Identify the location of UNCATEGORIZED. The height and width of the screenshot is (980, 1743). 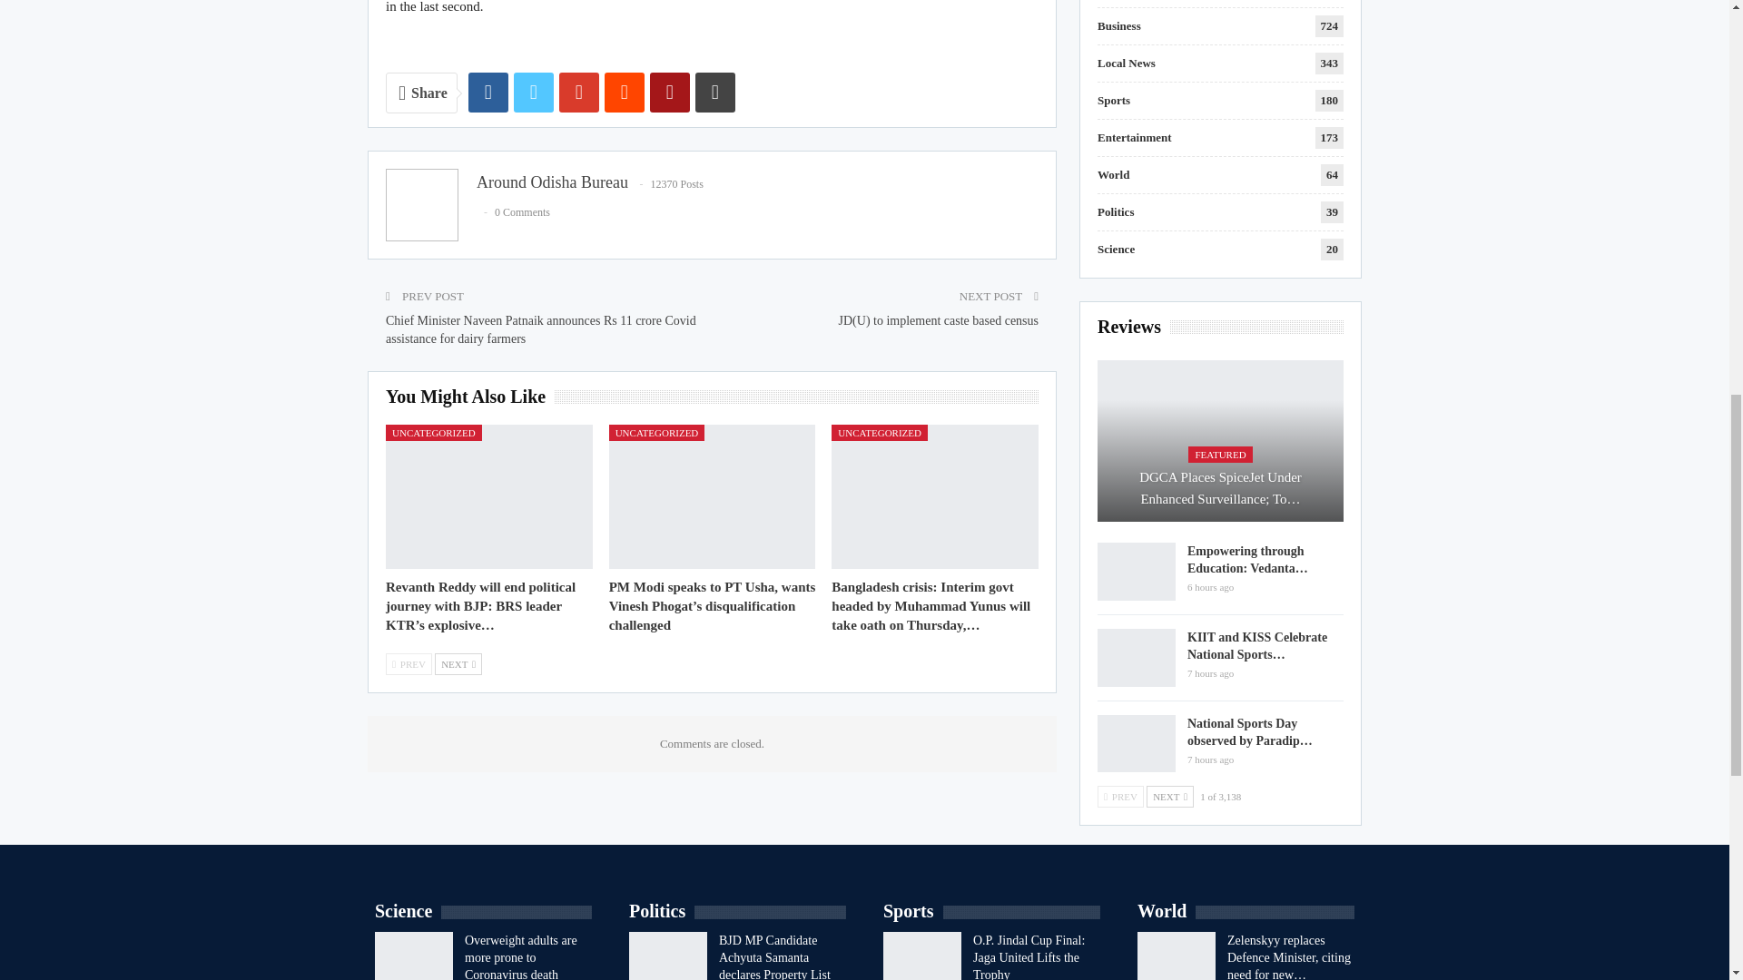
(434, 432).